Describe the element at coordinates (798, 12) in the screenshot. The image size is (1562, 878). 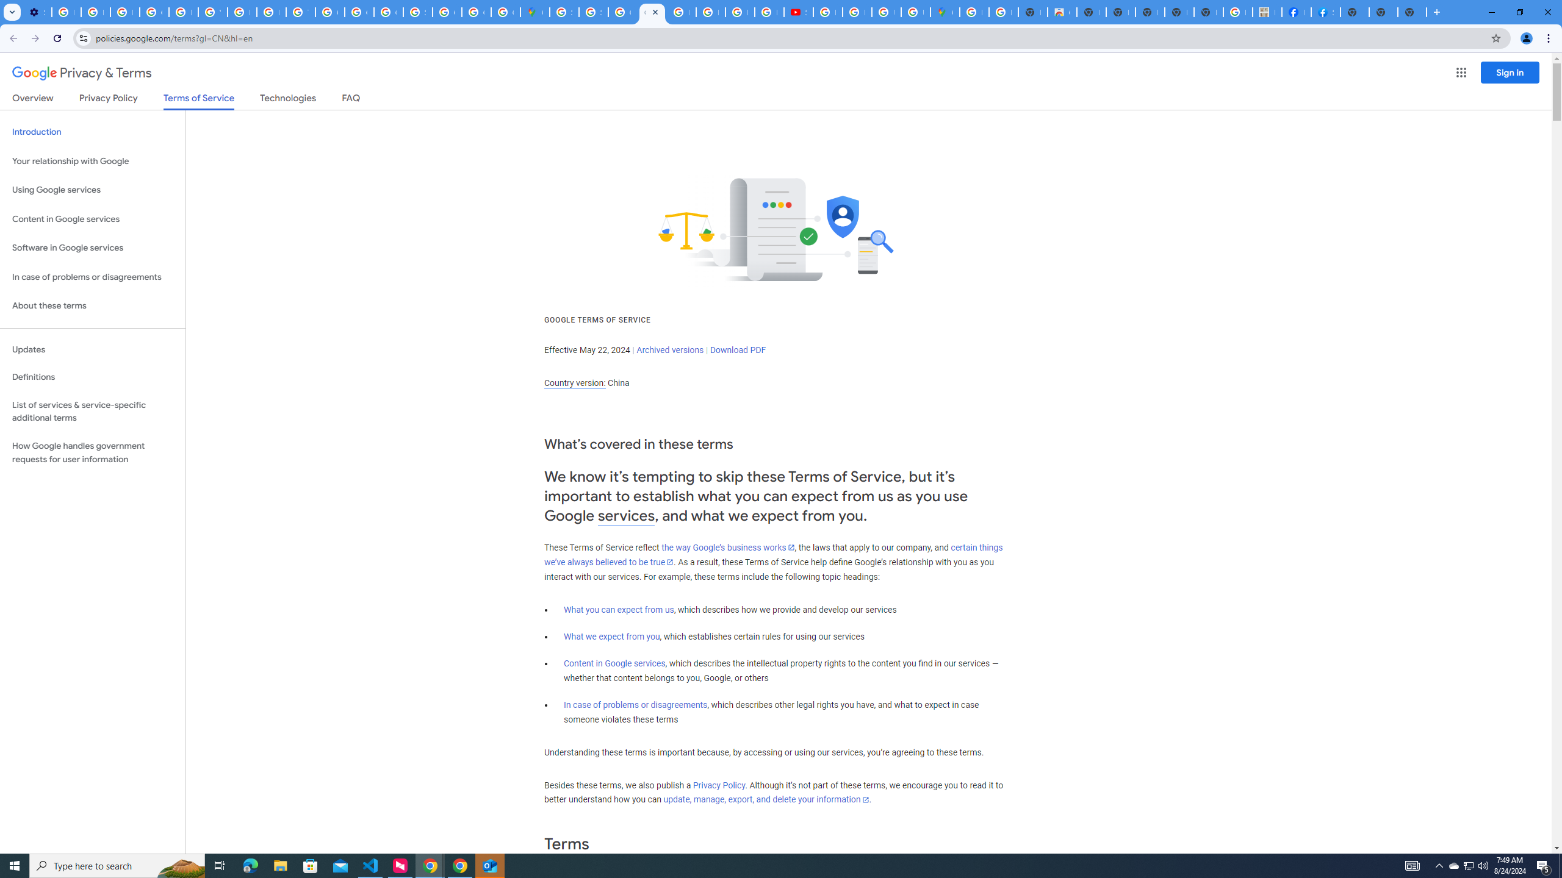
I see `Subscriptions - YouTube` at that location.